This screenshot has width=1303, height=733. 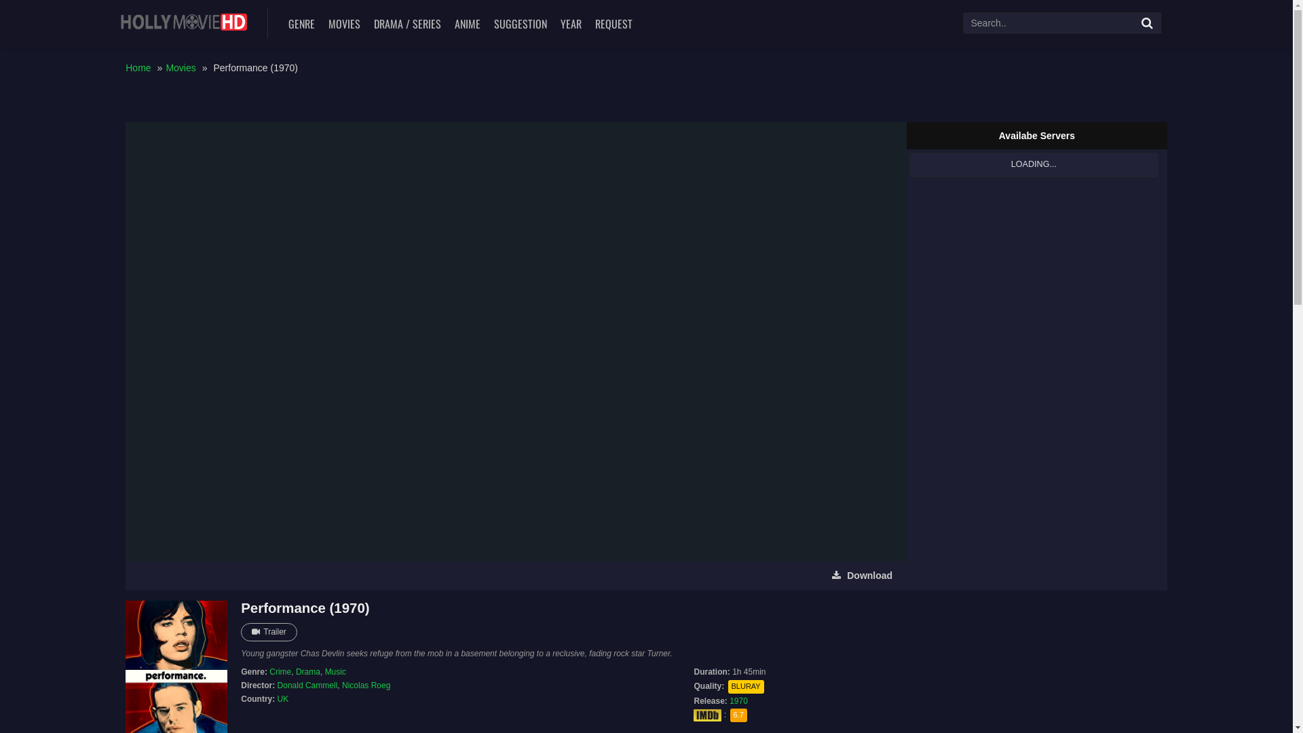 I want to click on Music, so click(x=335, y=672).